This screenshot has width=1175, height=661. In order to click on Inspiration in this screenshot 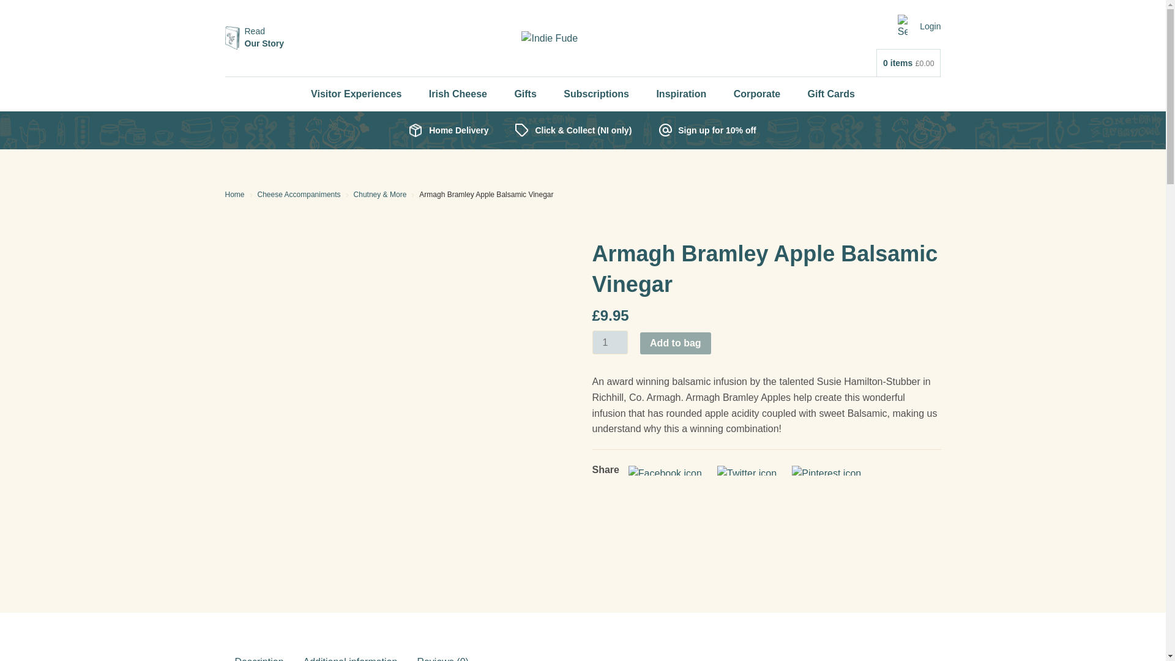, I will do `click(930, 26)`.